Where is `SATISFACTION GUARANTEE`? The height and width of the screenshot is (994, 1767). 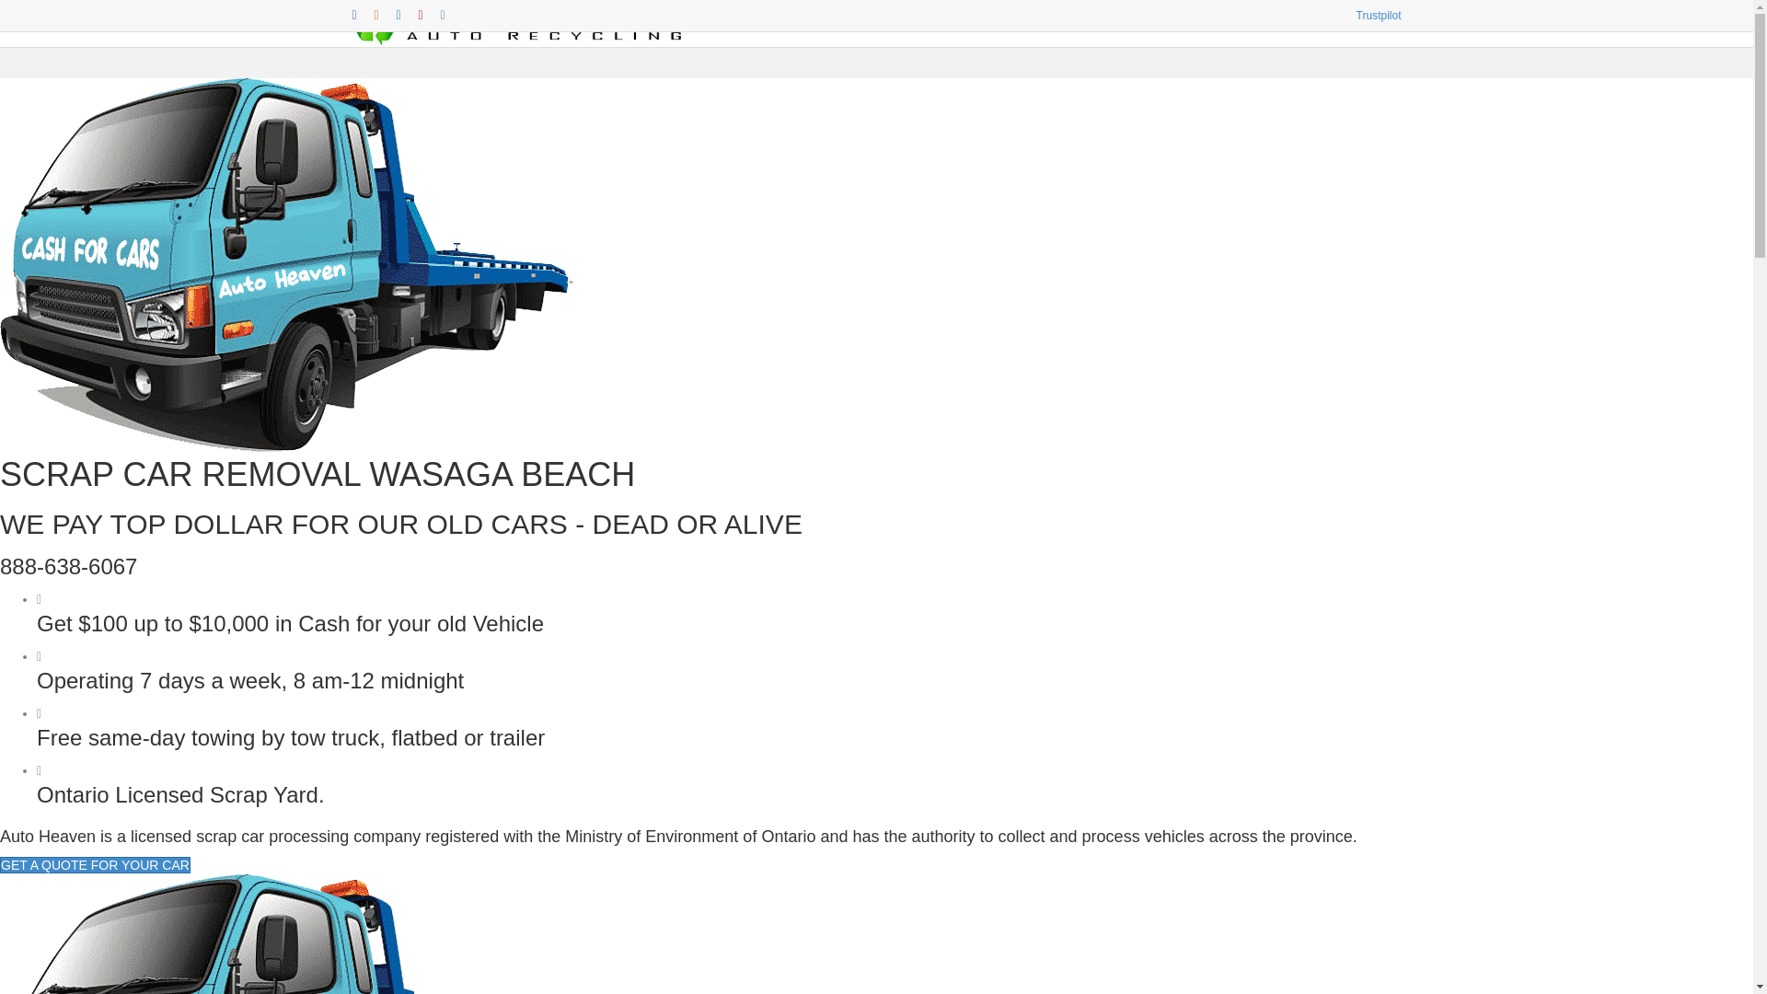
SATISFACTION GUARANTEE is located at coordinates (684, 937).